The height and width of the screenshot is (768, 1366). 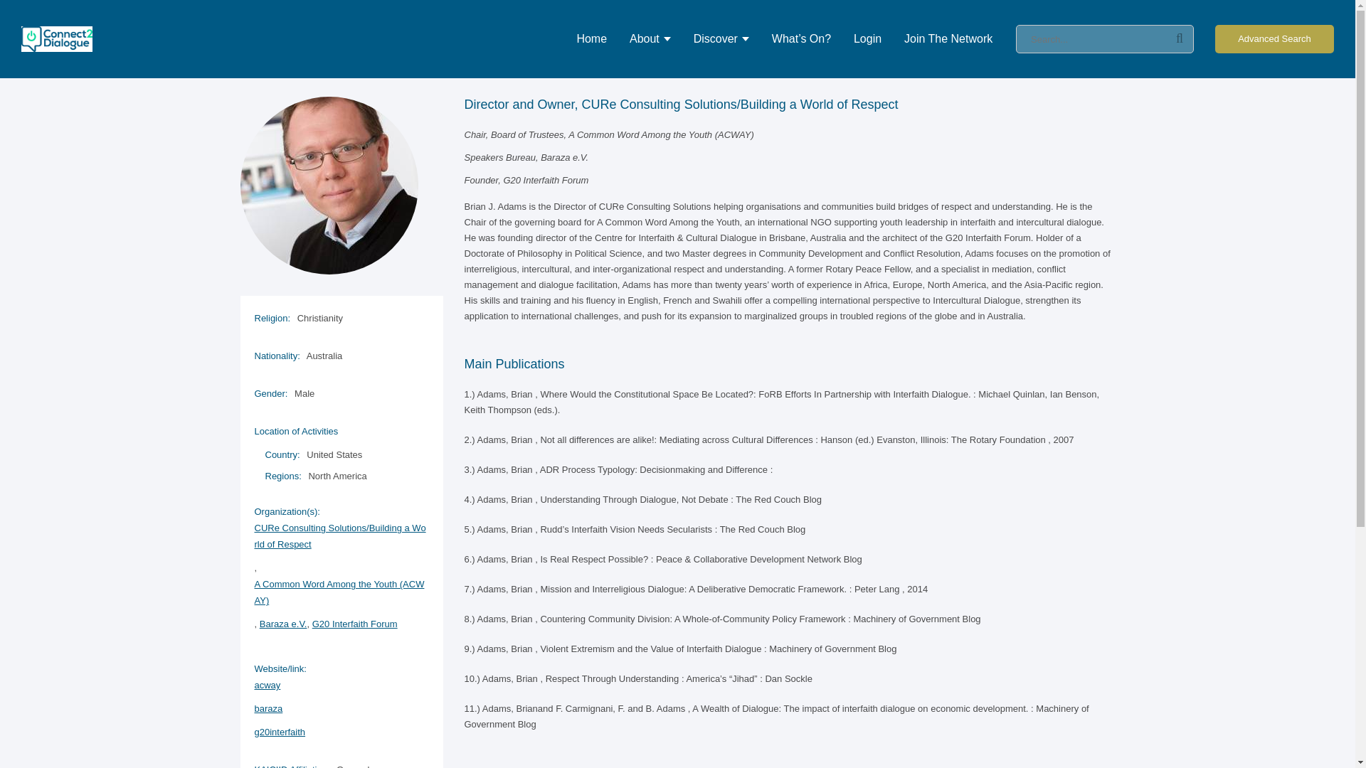 What do you see at coordinates (354, 624) in the screenshot?
I see `G20 Interfaith Forum` at bounding box center [354, 624].